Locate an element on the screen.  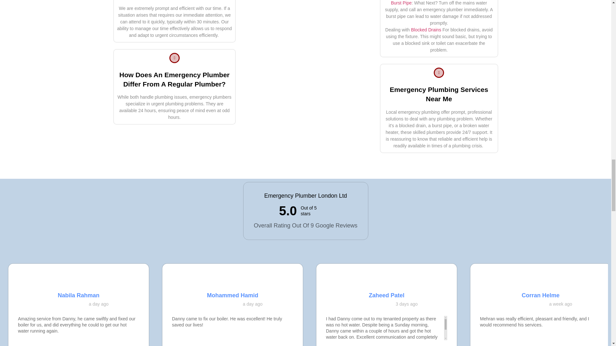
Home-new 3 is located at coordinates (67, 304).